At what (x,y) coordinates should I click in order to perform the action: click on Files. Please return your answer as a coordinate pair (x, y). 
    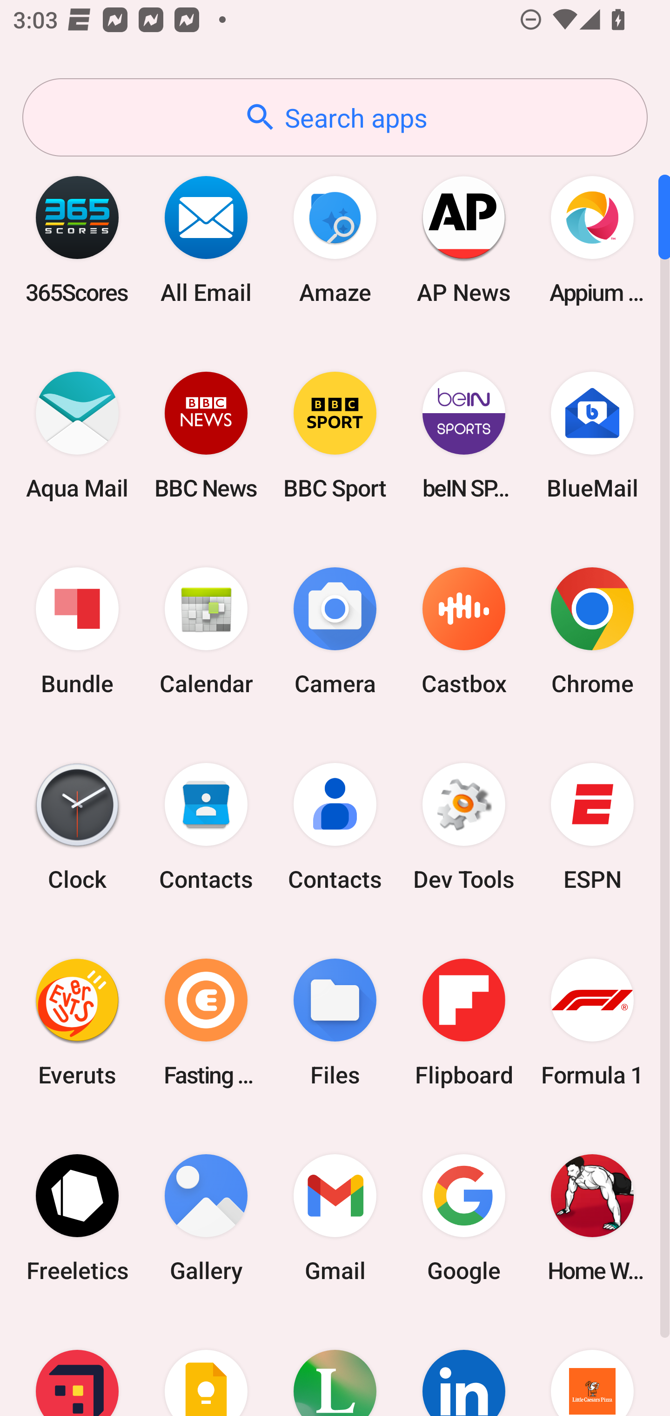
    Looking at the image, I should click on (335, 1022).